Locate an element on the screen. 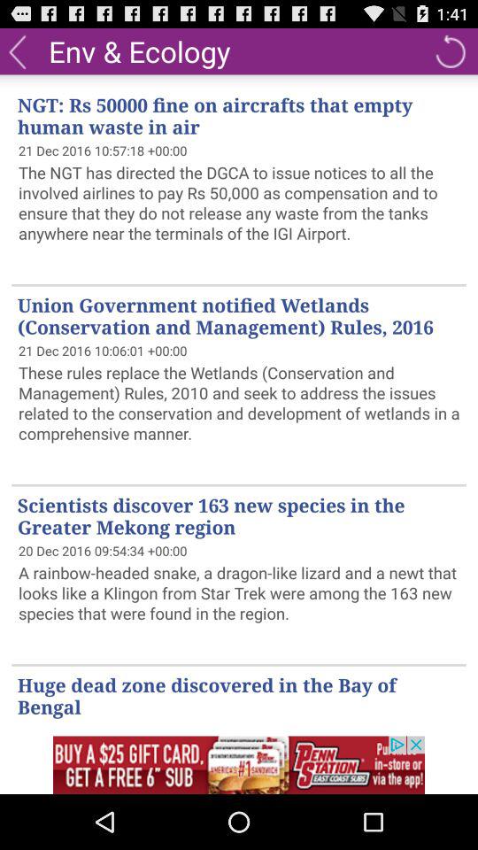 This screenshot has height=850, width=478. refresh is located at coordinates (450, 51).